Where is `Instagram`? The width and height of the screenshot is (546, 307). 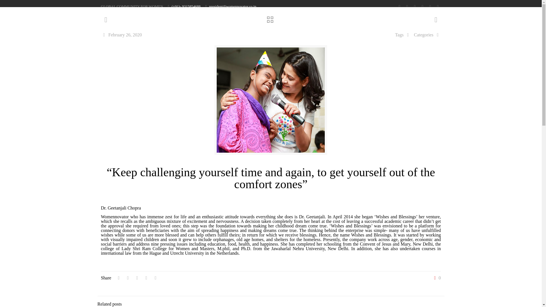 Instagram is located at coordinates (430, 7).